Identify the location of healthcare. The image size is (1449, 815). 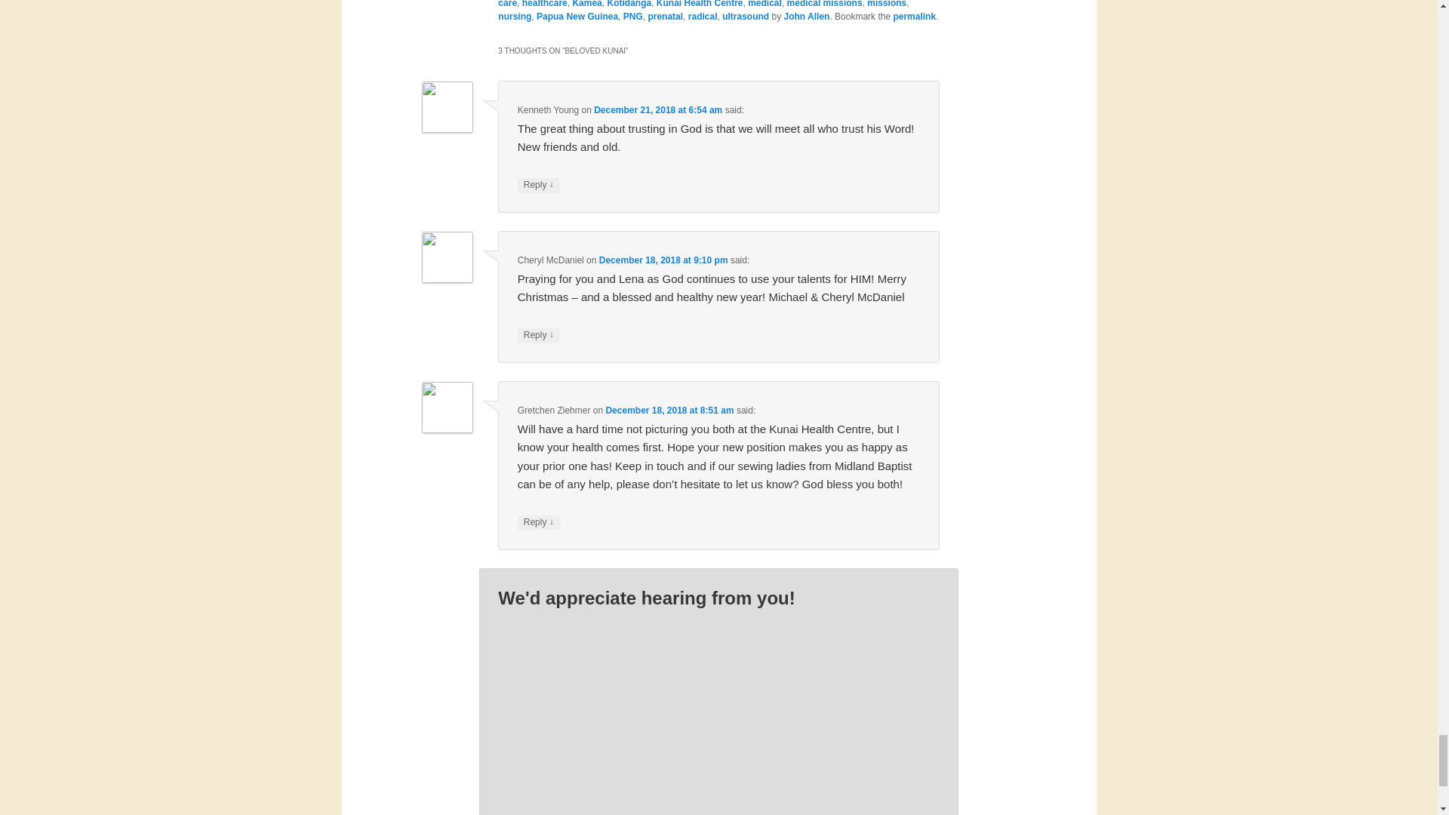
(545, 4).